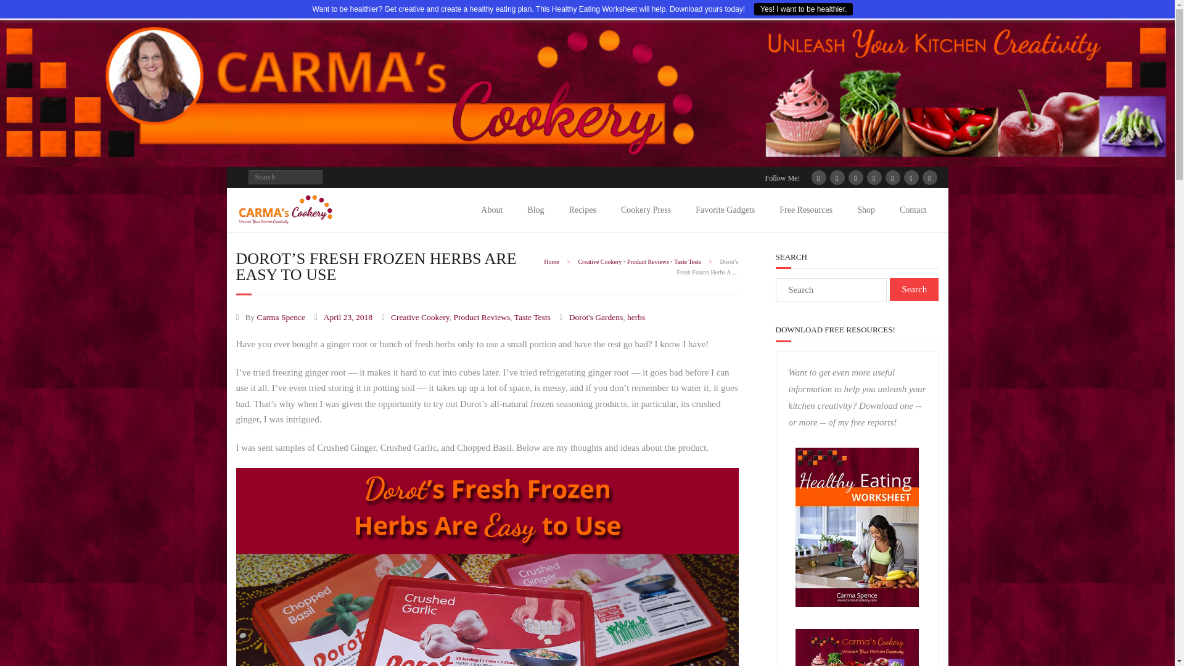 Image resolution: width=1184 pixels, height=666 pixels. I want to click on Free Resources, so click(806, 210).